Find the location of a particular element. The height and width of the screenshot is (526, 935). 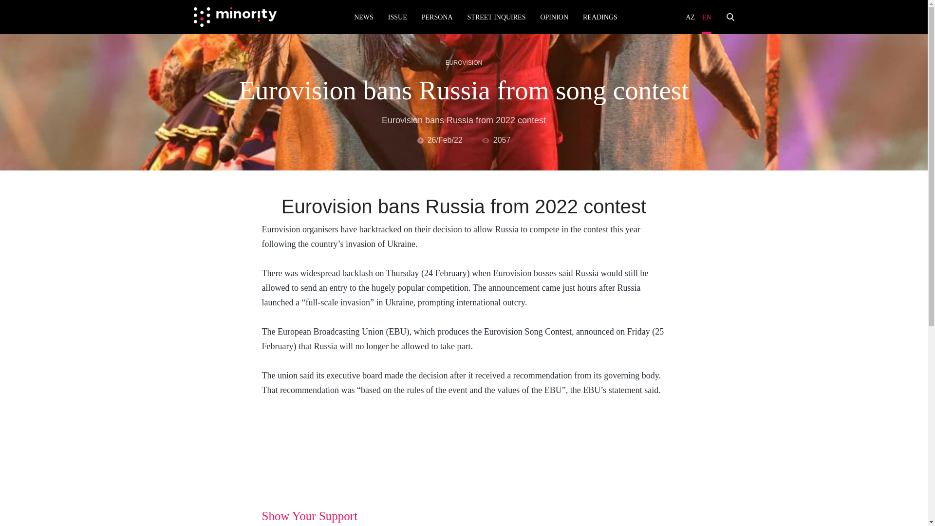

READINGS is located at coordinates (600, 17).